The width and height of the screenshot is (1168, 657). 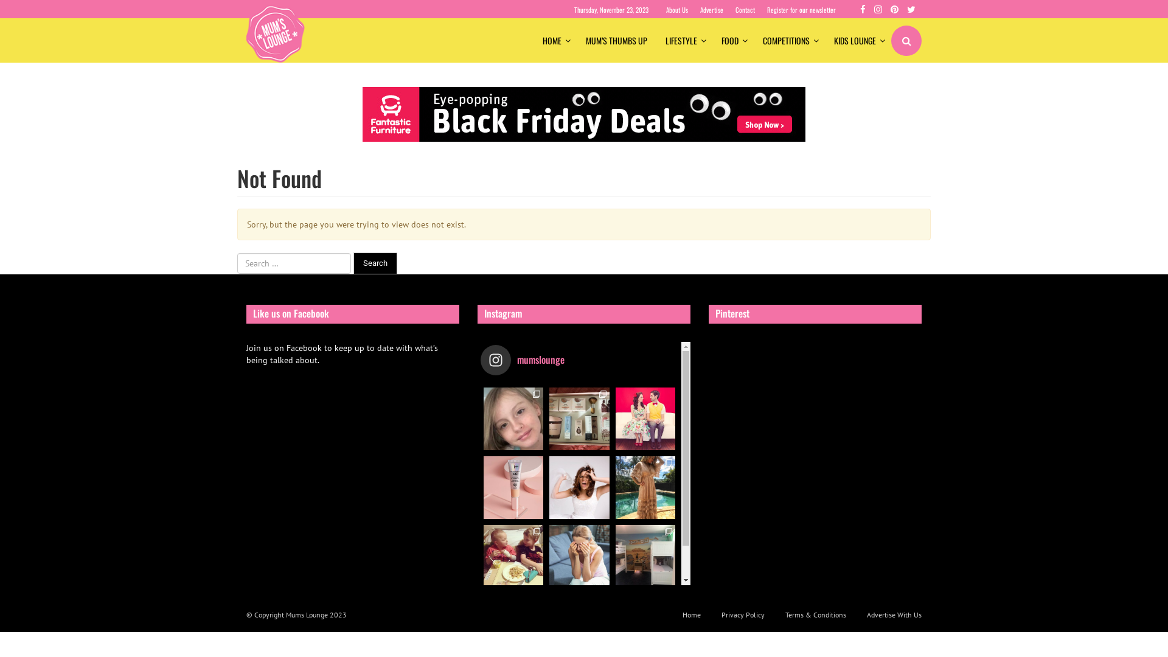 What do you see at coordinates (745, 10) in the screenshot?
I see `Contact` at bounding box center [745, 10].